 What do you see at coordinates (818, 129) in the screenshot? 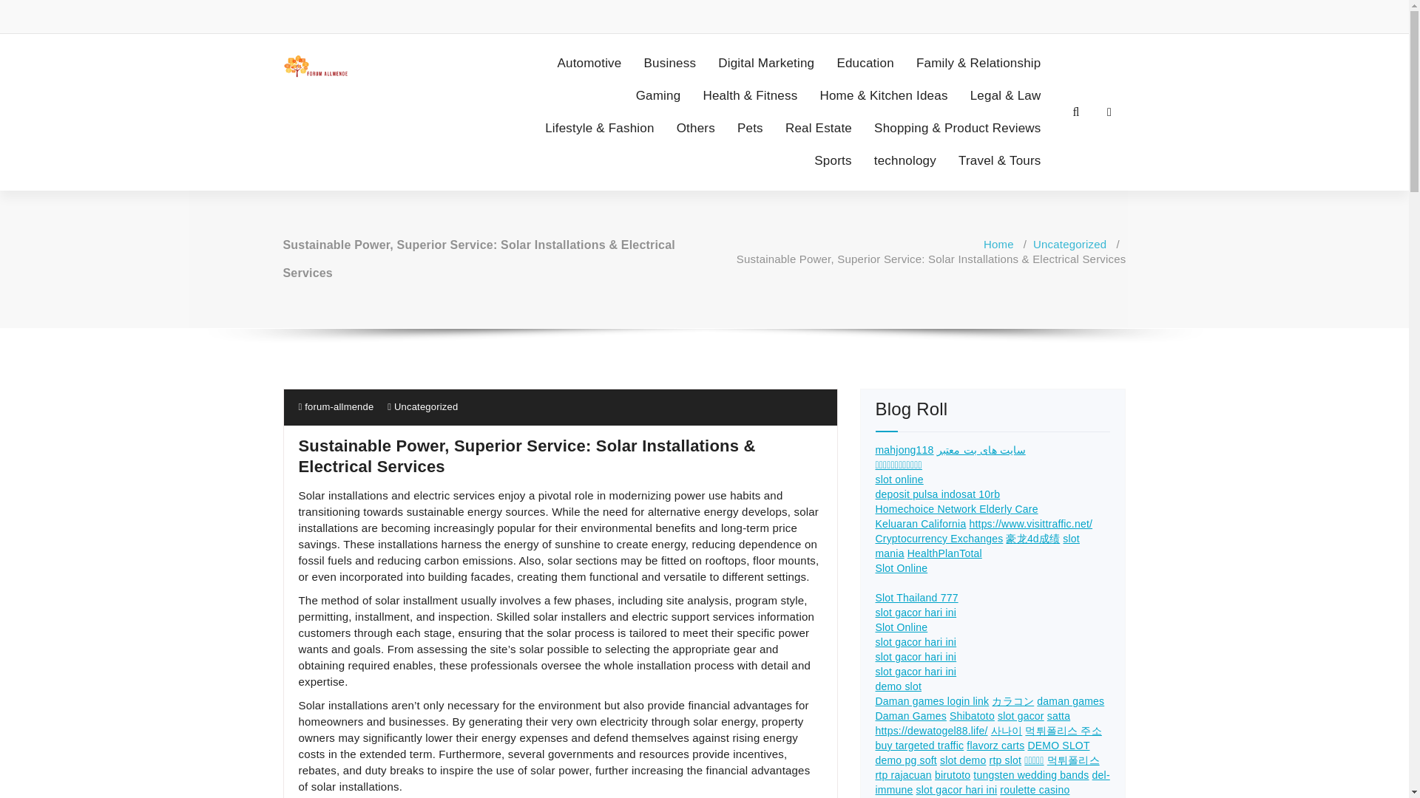
I see `Real Estate` at bounding box center [818, 129].